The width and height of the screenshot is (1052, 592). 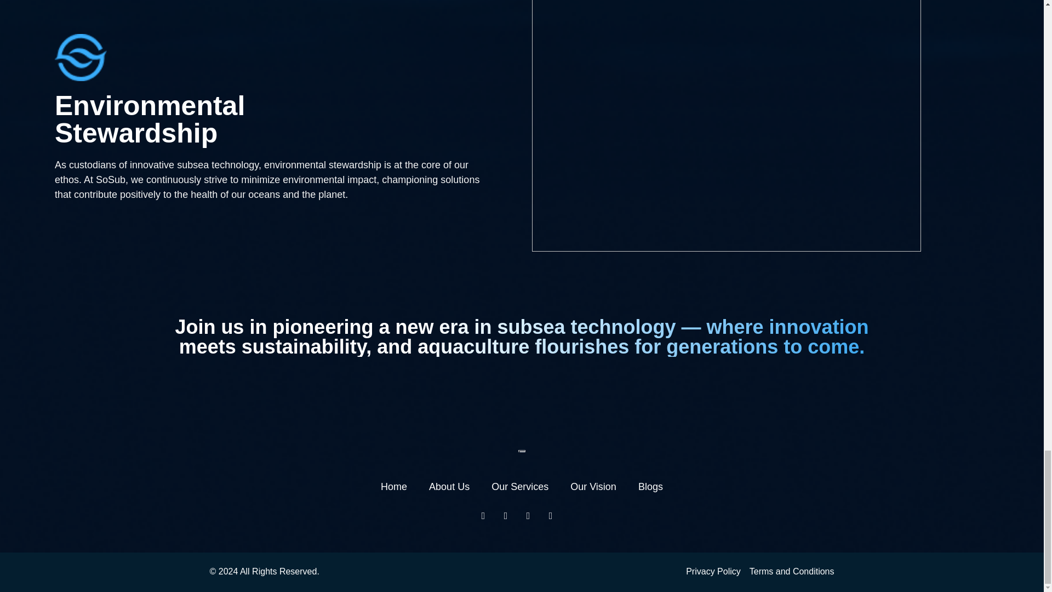 I want to click on Our Vision, so click(x=593, y=487).